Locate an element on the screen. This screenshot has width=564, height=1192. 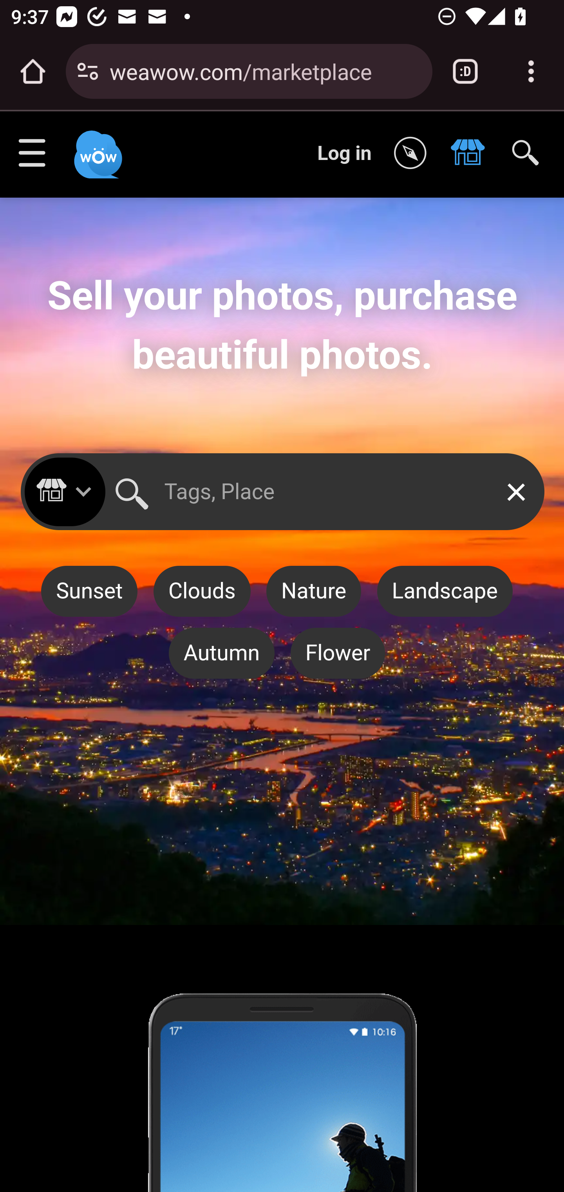
Flower is located at coordinates (338, 653).